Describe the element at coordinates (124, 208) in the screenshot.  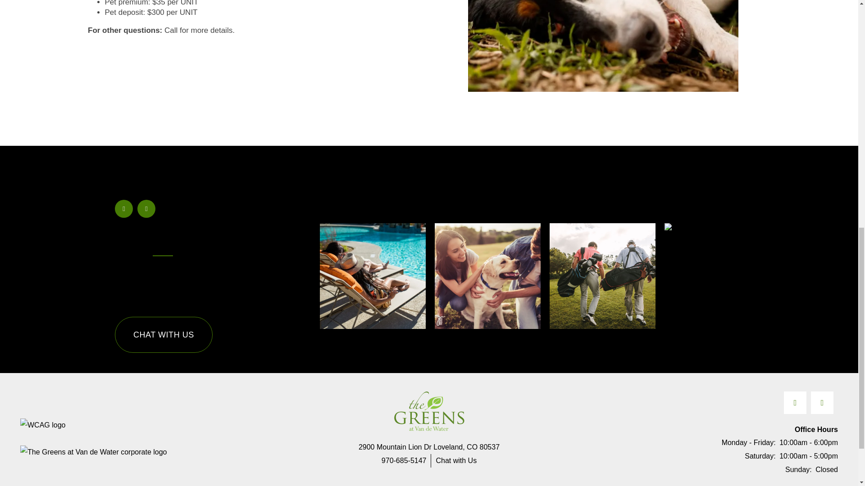
I see `Facebook` at that location.